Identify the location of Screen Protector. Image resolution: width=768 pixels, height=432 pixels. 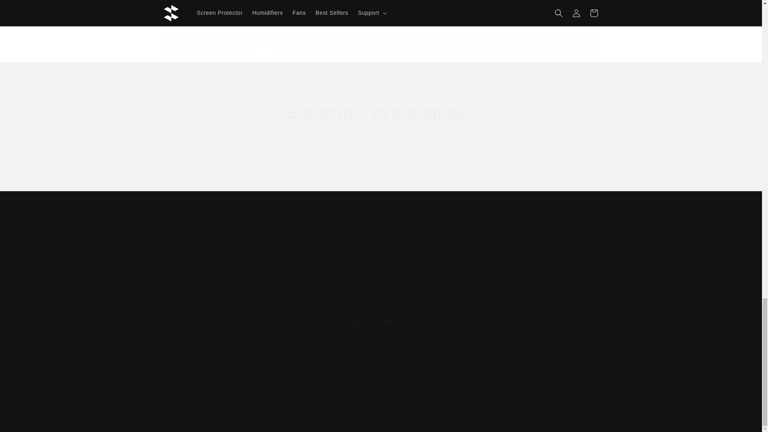
(214, 266).